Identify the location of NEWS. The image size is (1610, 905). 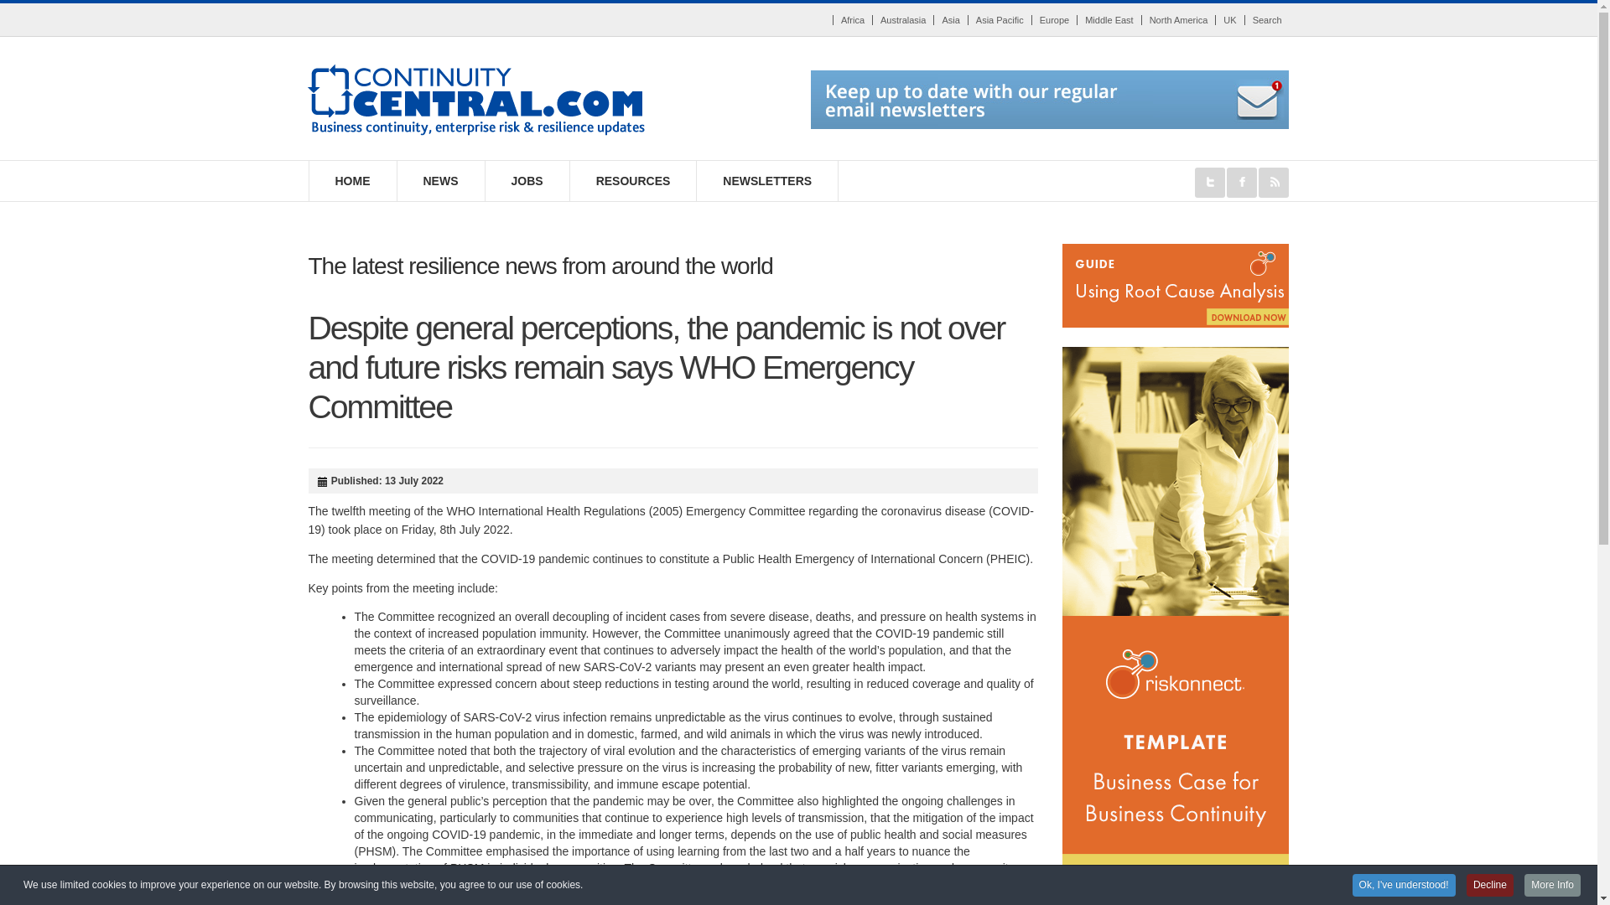
(441, 181).